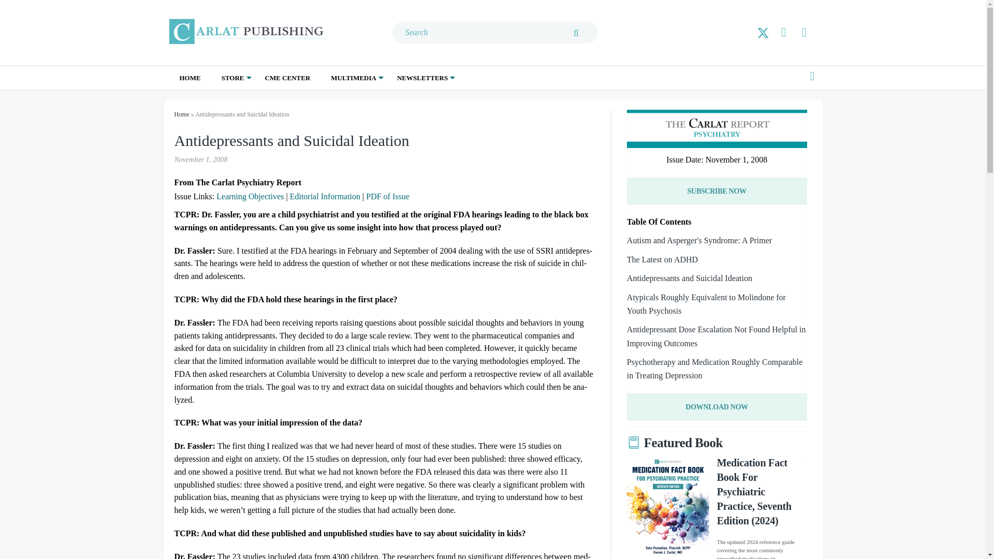  I want to click on GERIATRIC PSYCHIATRY, so click(455, 105).